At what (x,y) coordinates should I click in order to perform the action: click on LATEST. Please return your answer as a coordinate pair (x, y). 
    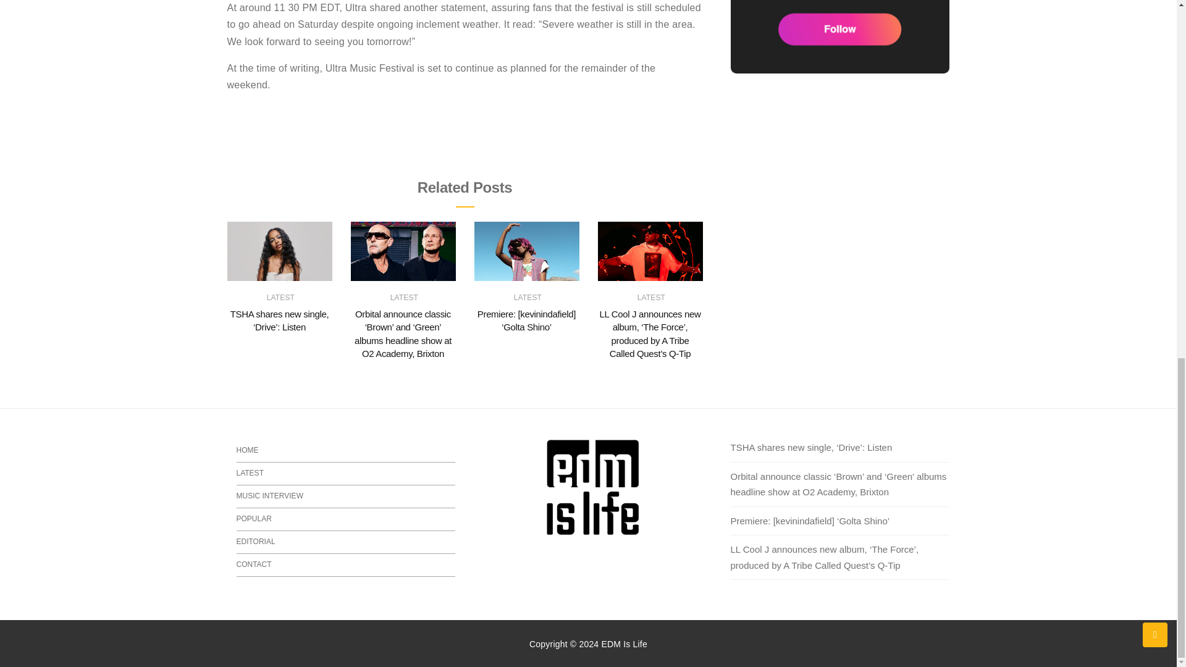
    Looking at the image, I should click on (280, 298).